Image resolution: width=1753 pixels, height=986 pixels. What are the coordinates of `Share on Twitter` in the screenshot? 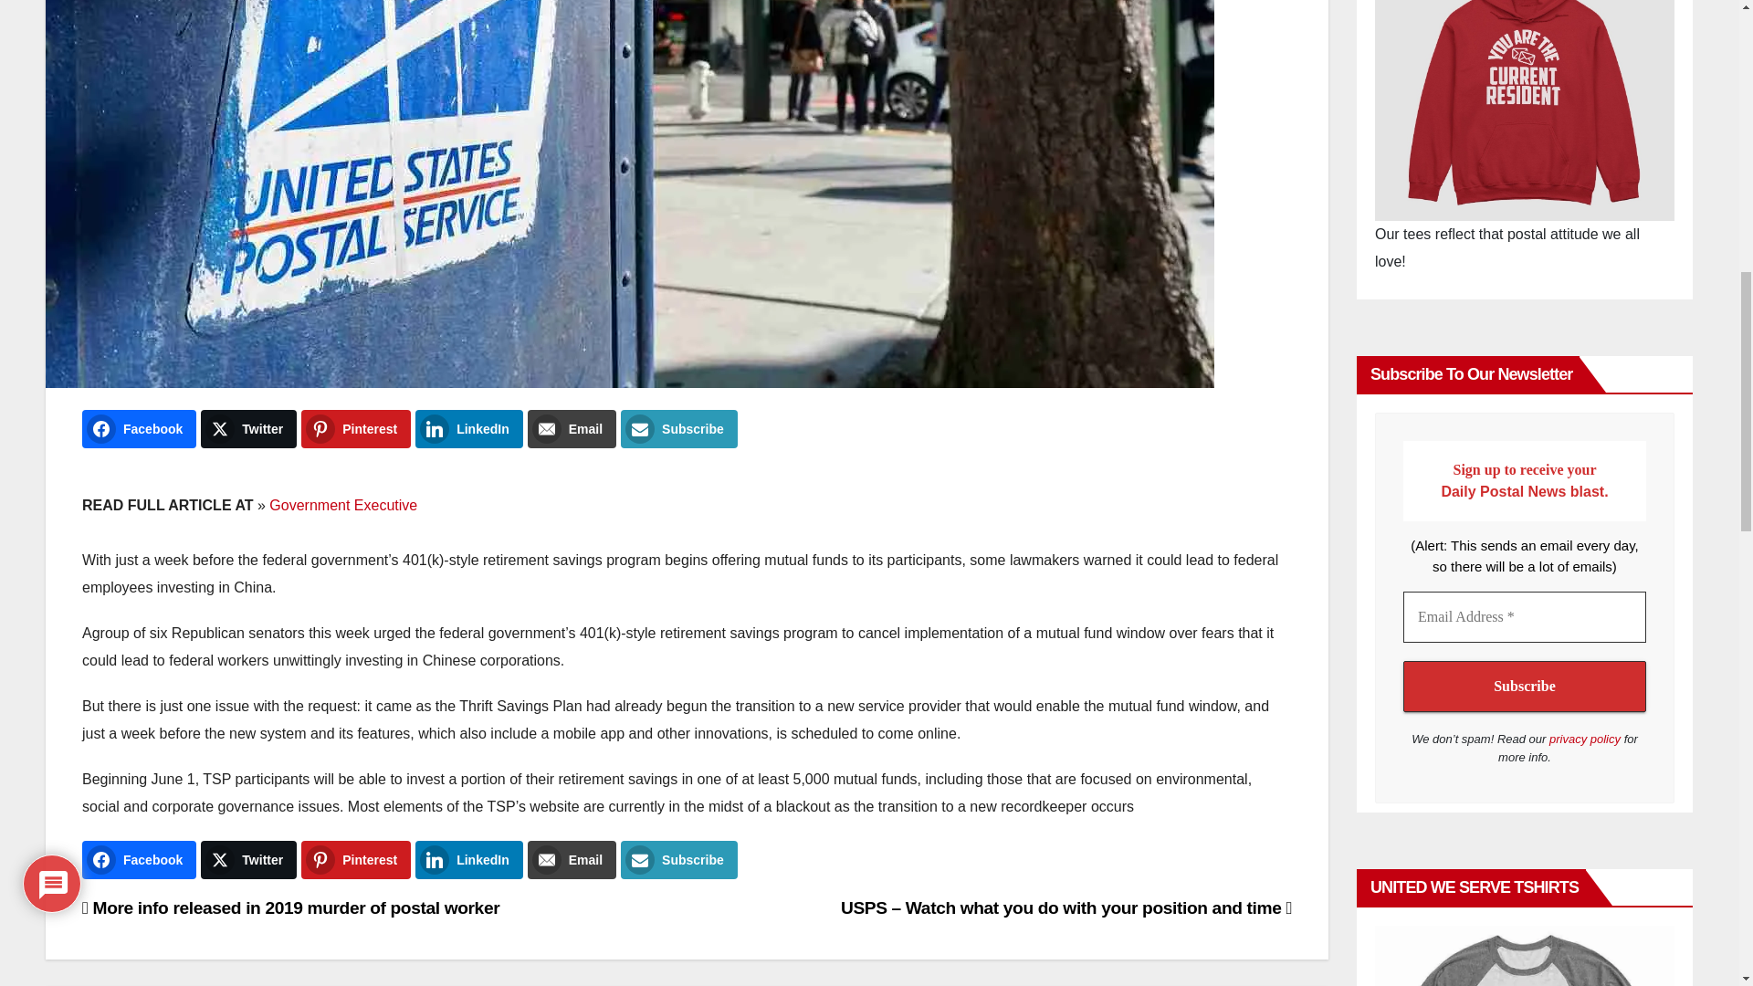 It's located at (248, 429).